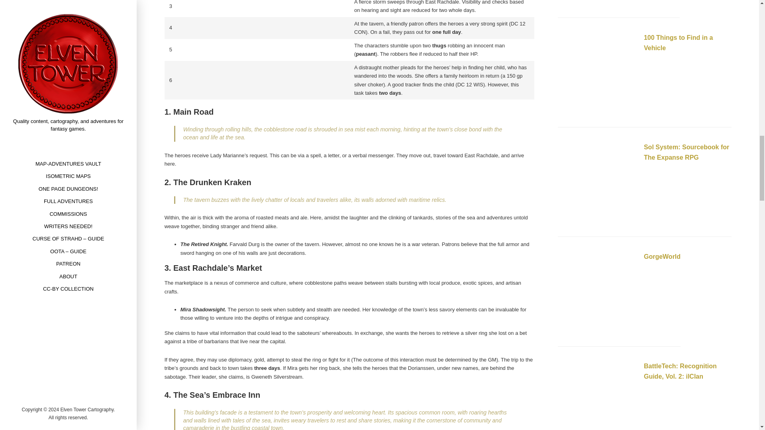 This screenshot has width=765, height=430. Describe the element at coordinates (597, 74) in the screenshot. I see `100 Things to Find in a Vehicle` at that location.